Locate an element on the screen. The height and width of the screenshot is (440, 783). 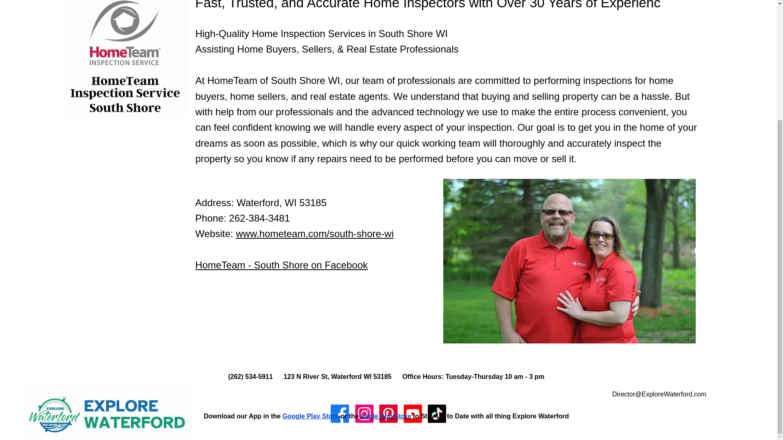
Apple App Store is located at coordinates (385, 416).